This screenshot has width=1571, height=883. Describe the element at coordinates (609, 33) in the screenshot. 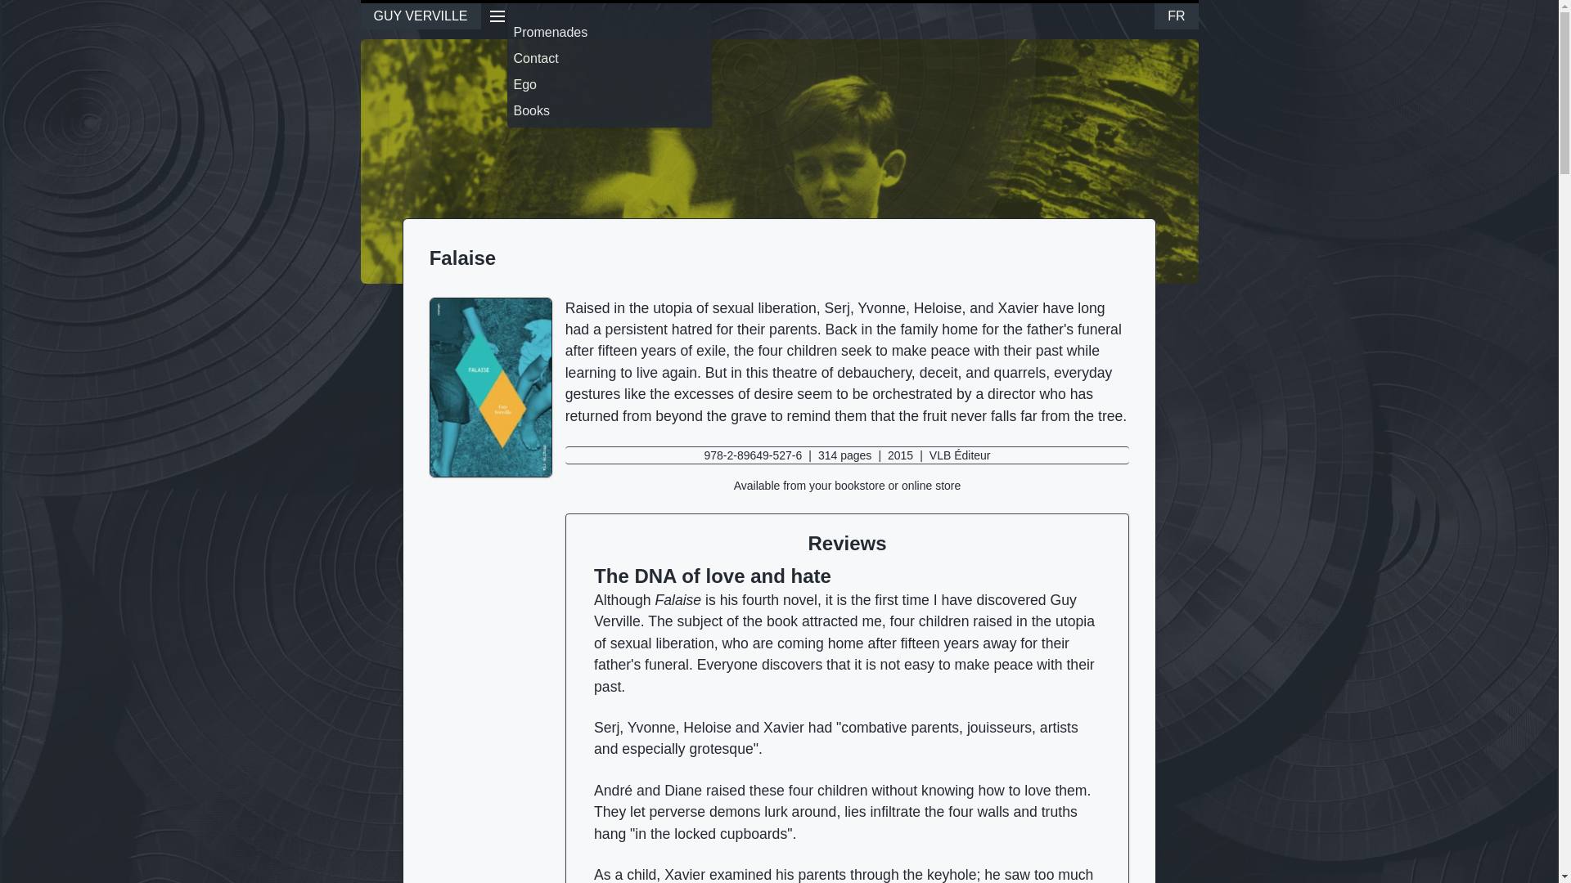

I see `Promenades` at that location.